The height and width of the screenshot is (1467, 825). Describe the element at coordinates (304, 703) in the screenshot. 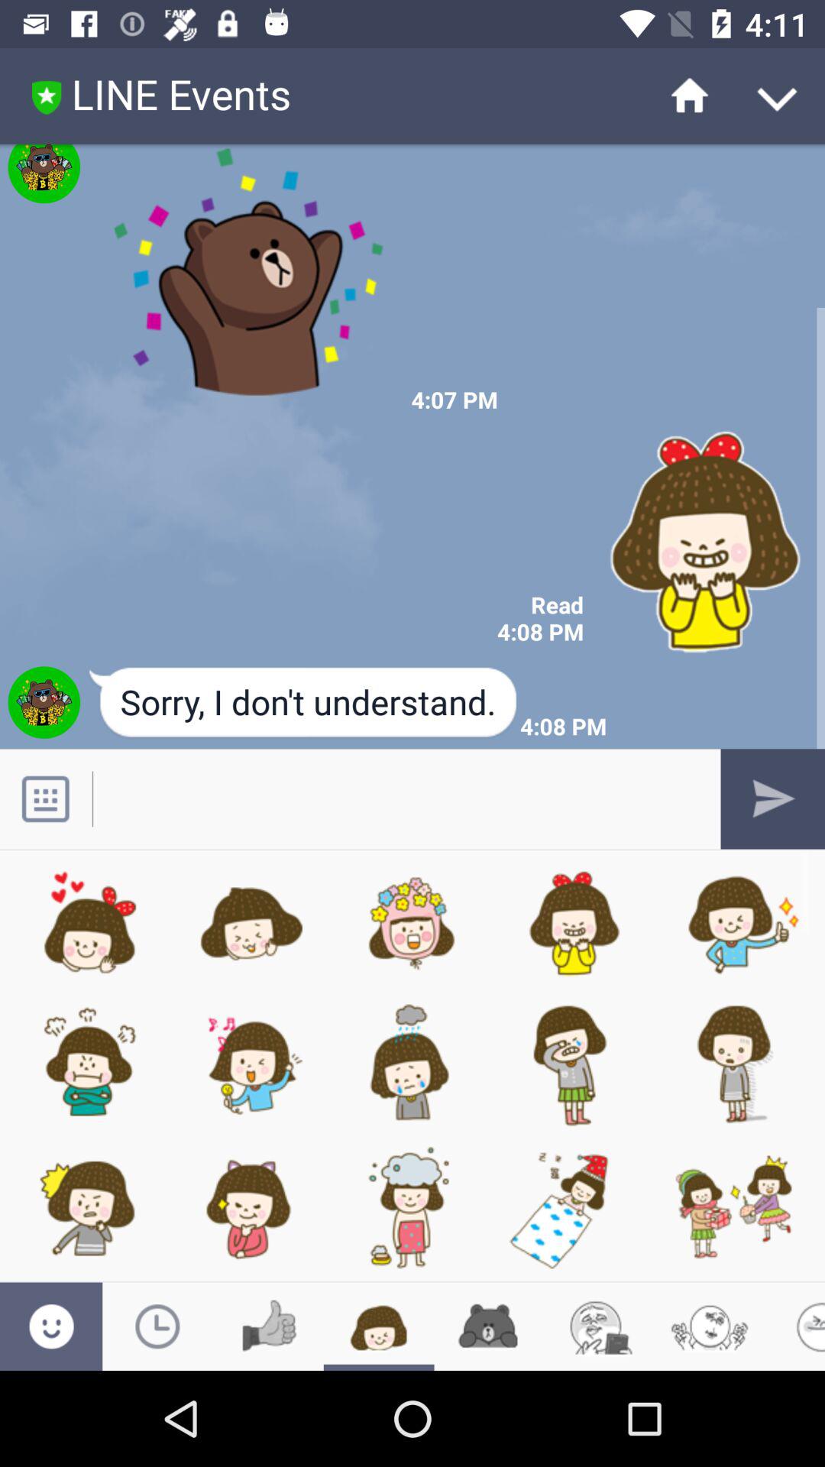

I see `tap icon to the left of the 4:08 pm item` at that location.